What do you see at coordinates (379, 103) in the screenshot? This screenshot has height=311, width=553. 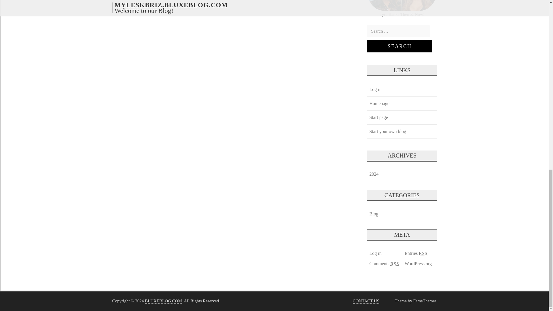 I see `Homepage` at bounding box center [379, 103].